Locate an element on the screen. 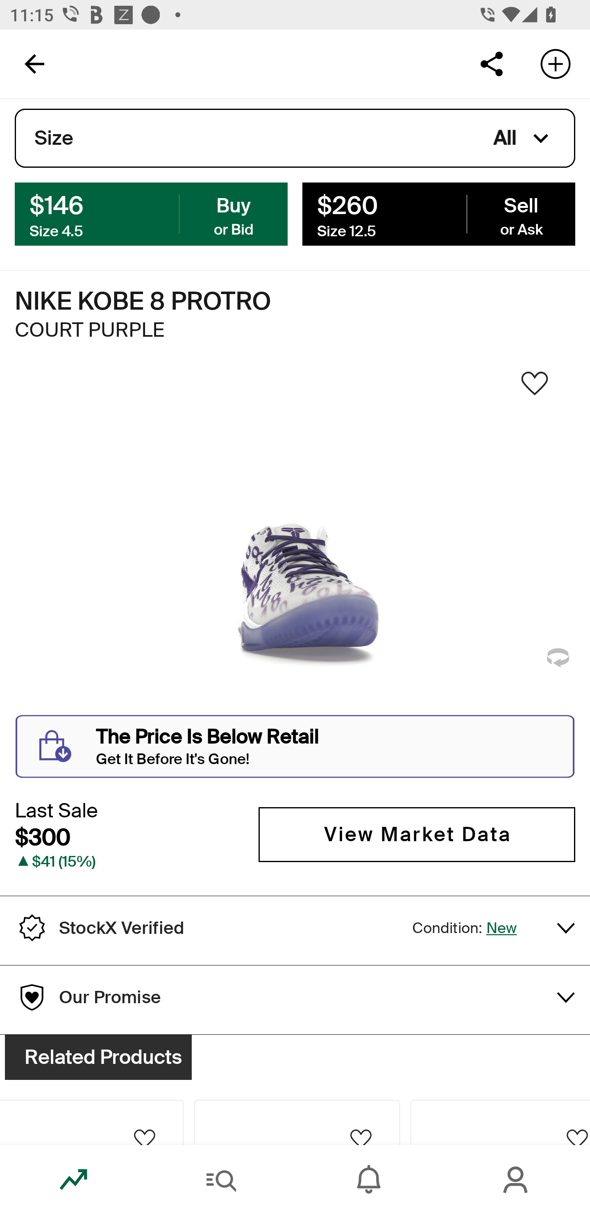  $146 Buy Size 4.5 or Bid is located at coordinates (151, 213).